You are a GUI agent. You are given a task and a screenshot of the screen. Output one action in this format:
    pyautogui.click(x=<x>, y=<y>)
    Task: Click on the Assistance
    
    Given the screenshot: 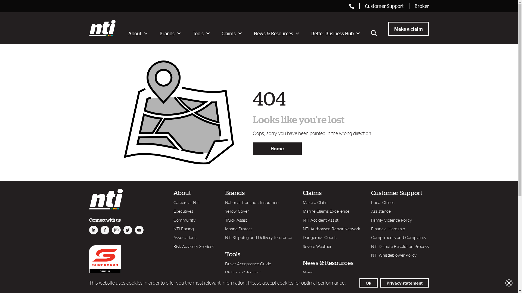 What is the action you would take?
    pyautogui.click(x=381, y=211)
    